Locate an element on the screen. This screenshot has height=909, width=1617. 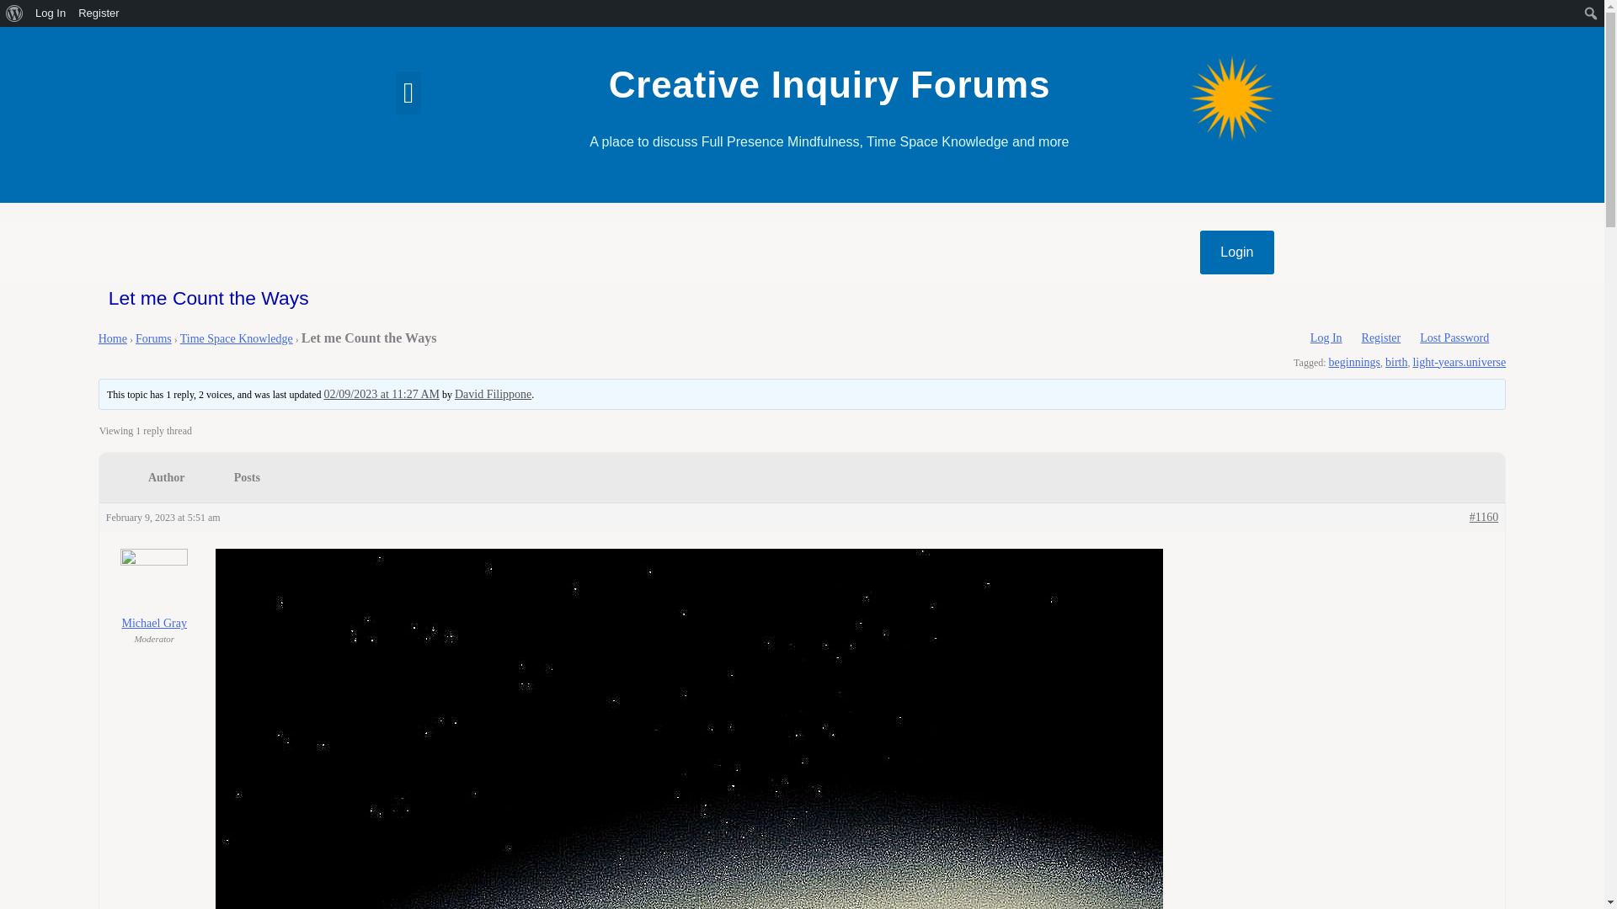
light-years.universe is located at coordinates (1459, 362).